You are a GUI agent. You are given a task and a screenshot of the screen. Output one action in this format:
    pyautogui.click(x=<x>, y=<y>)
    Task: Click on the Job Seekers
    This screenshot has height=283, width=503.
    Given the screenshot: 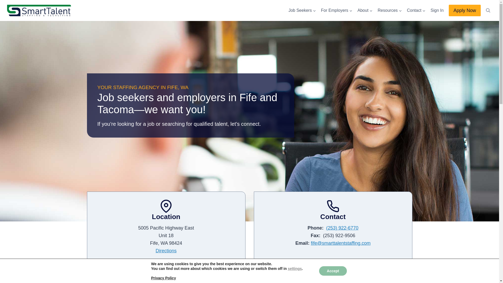 What is the action you would take?
    pyautogui.click(x=302, y=10)
    